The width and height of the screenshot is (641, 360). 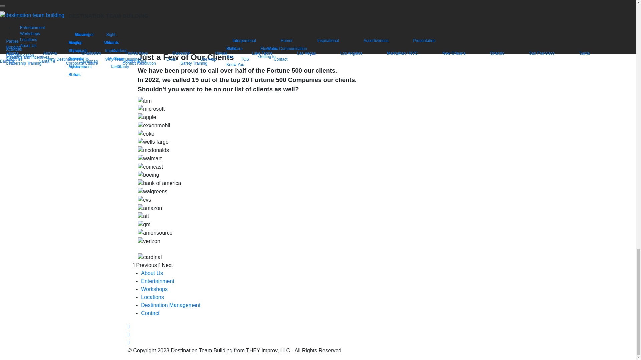 I want to click on Previous, so click(x=146, y=265).